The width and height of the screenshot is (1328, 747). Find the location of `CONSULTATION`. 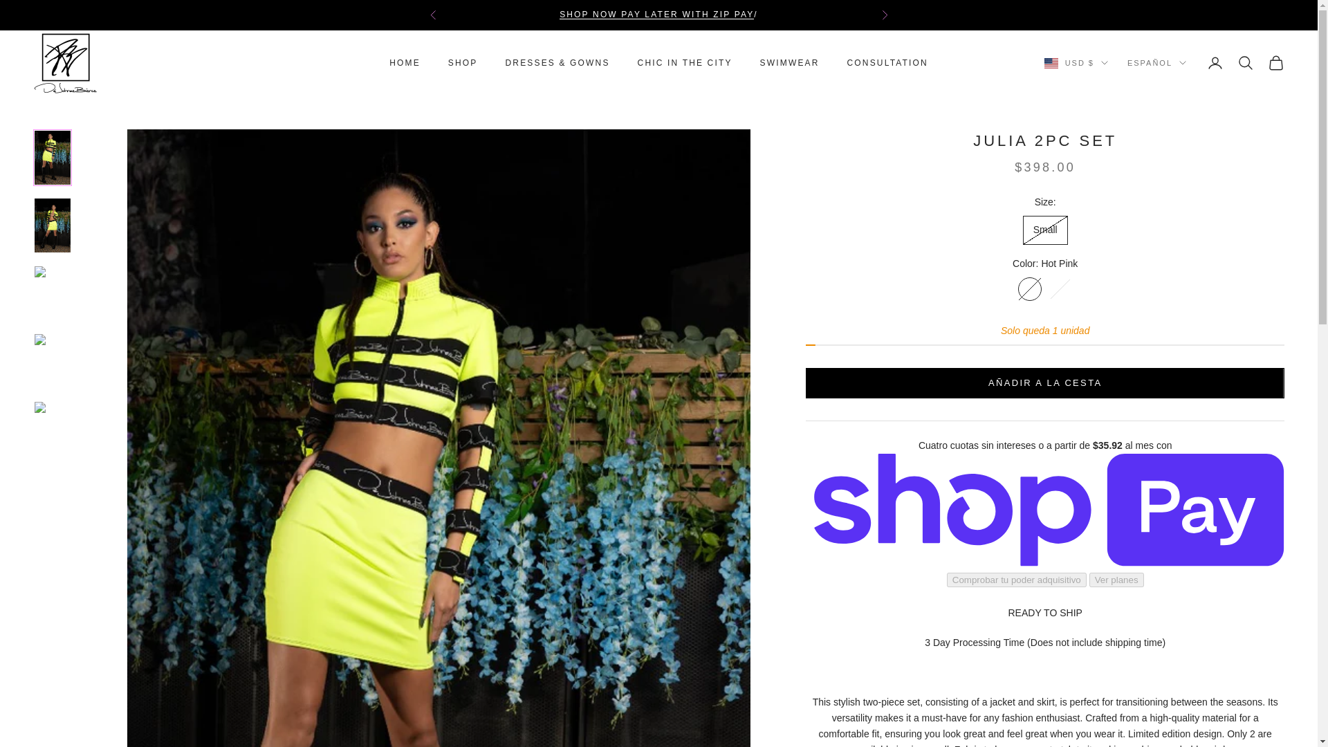

CONSULTATION is located at coordinates (887, 63).